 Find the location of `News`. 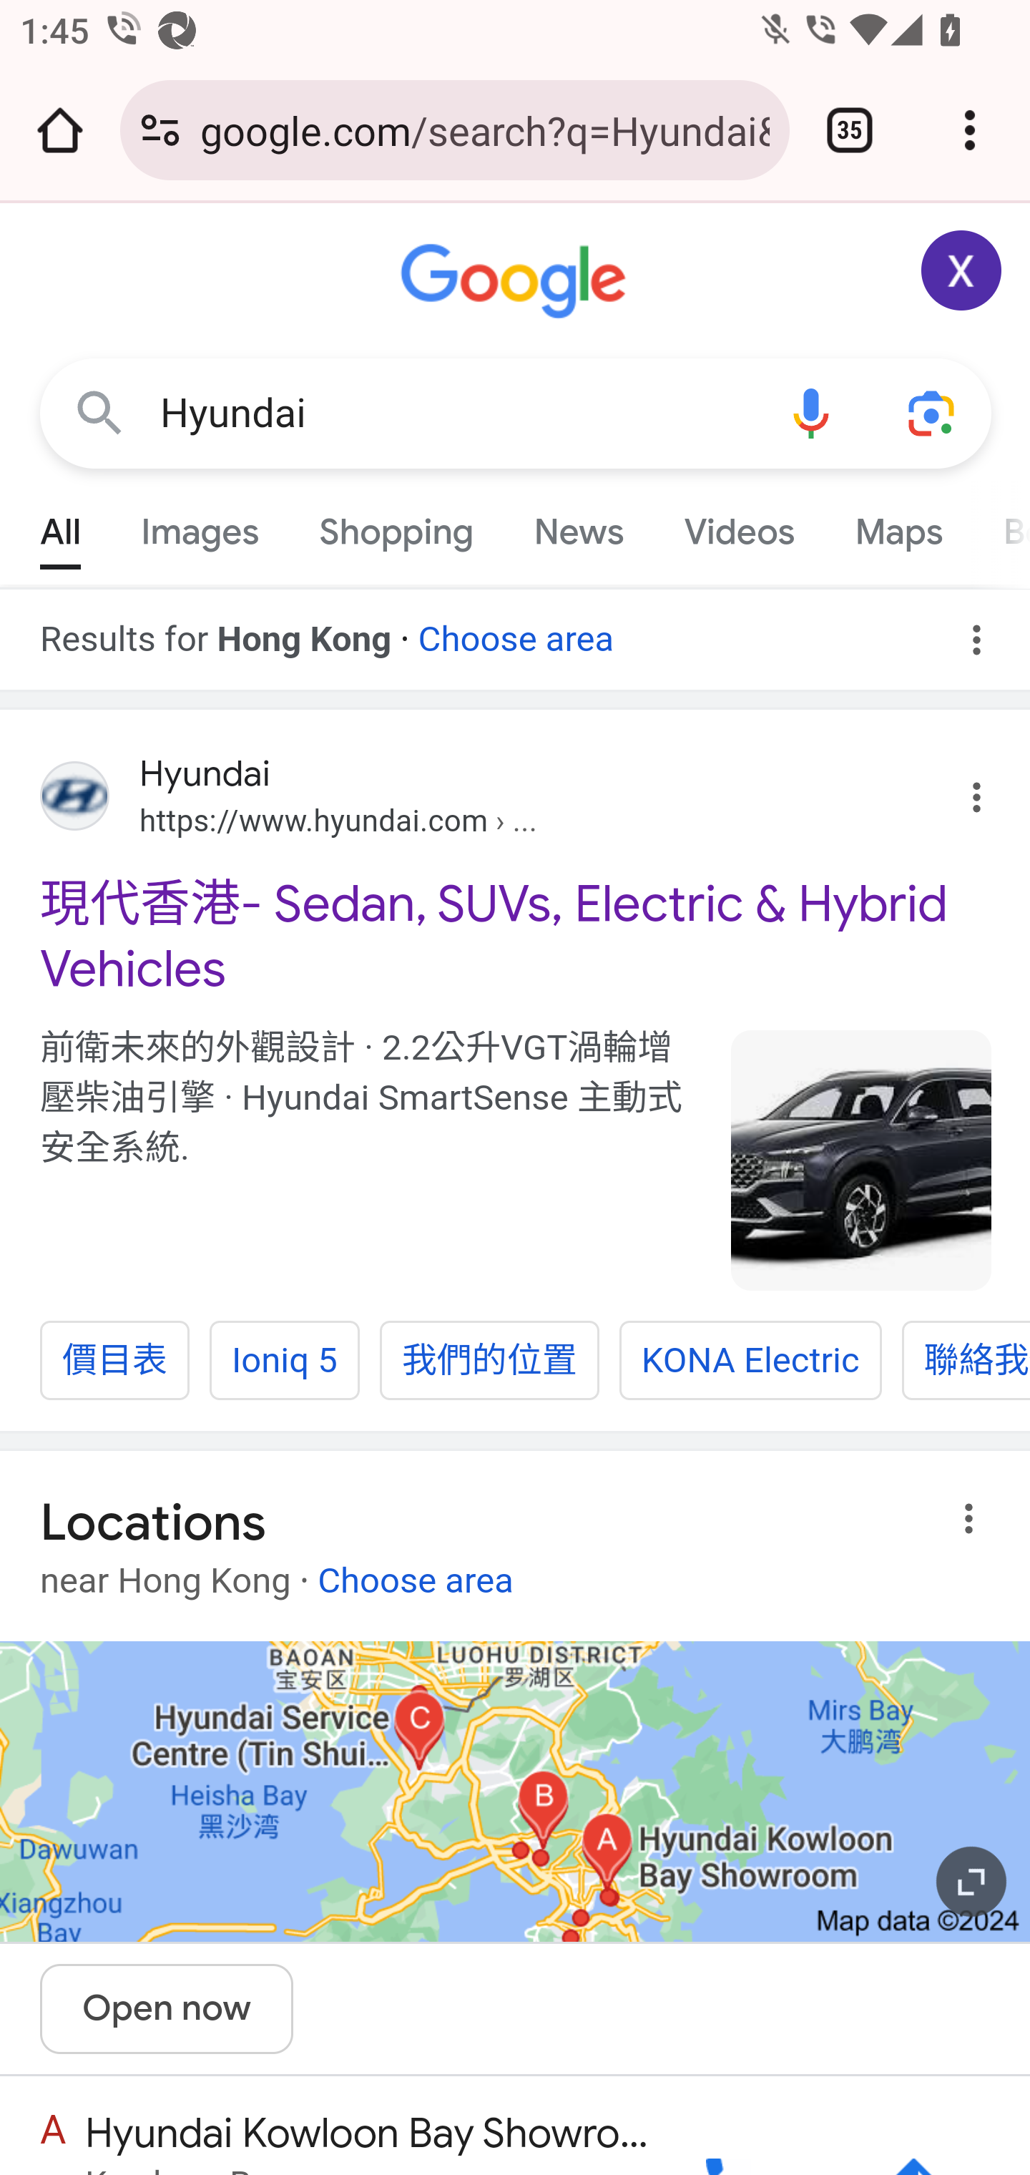

News is located at coordinates (579, 525).